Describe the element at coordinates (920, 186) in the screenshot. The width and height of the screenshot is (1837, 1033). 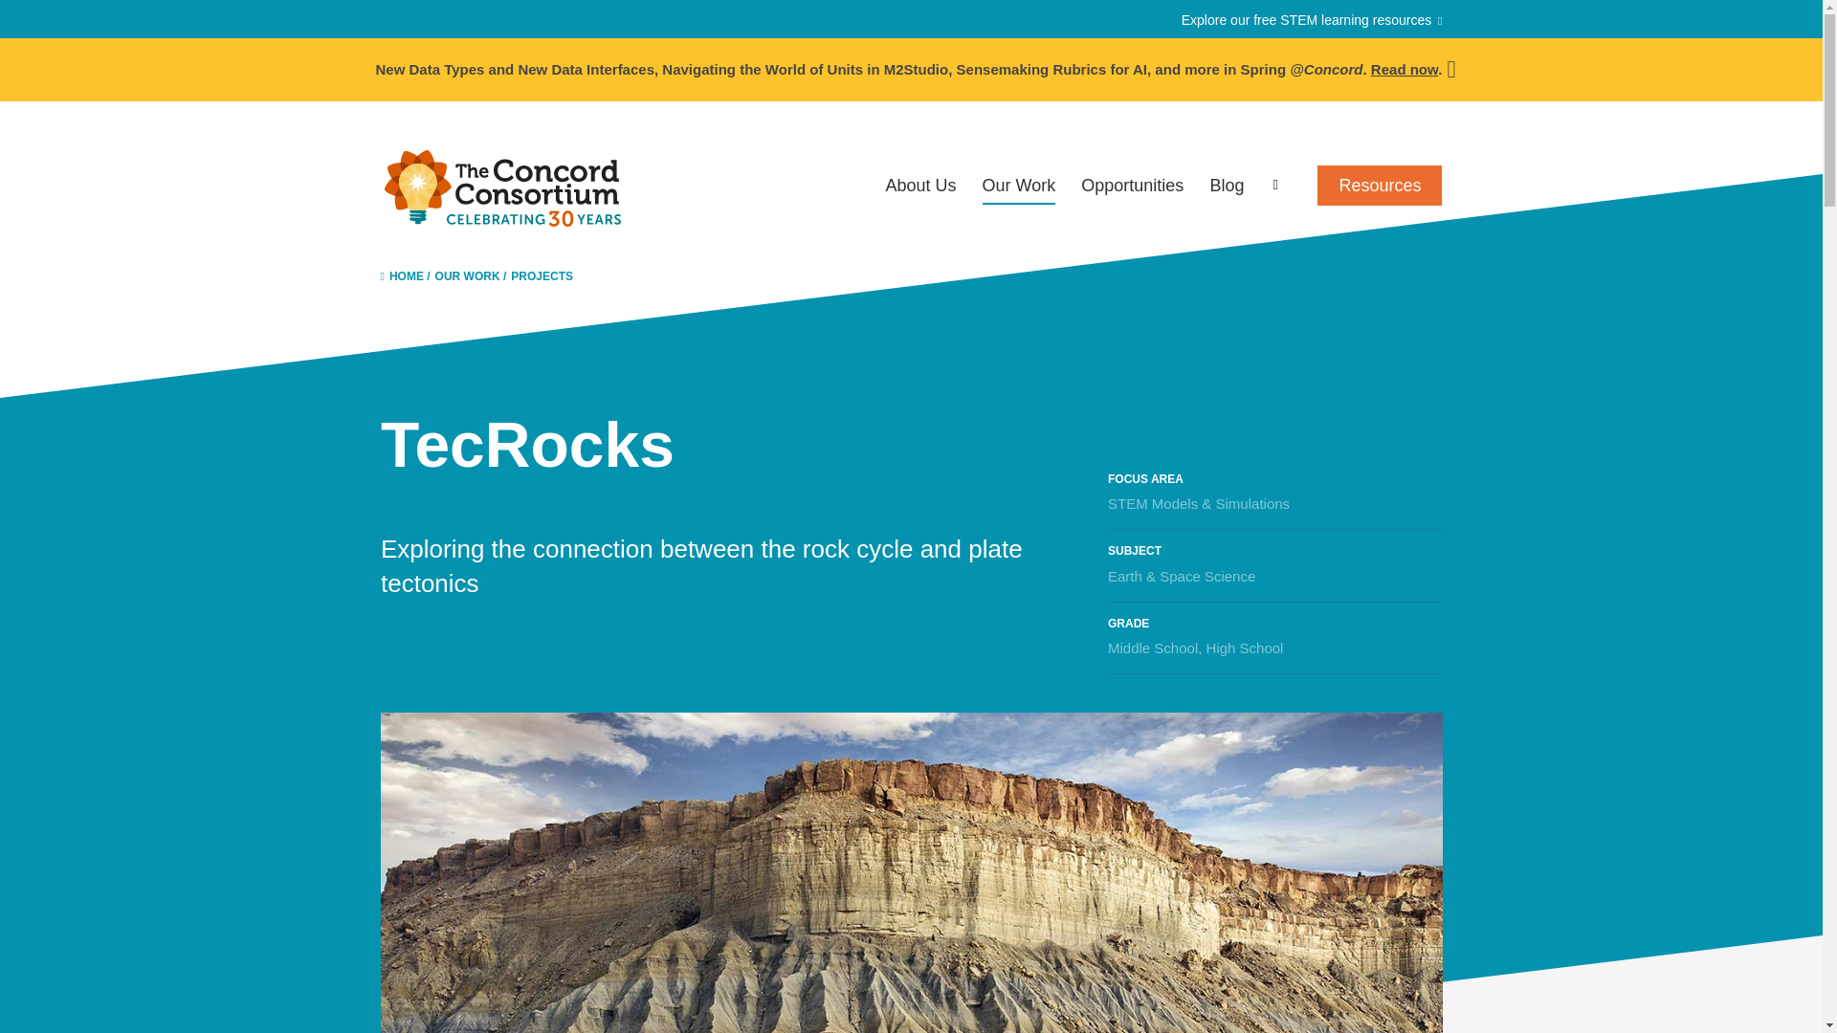
I see `About Us` at that location.